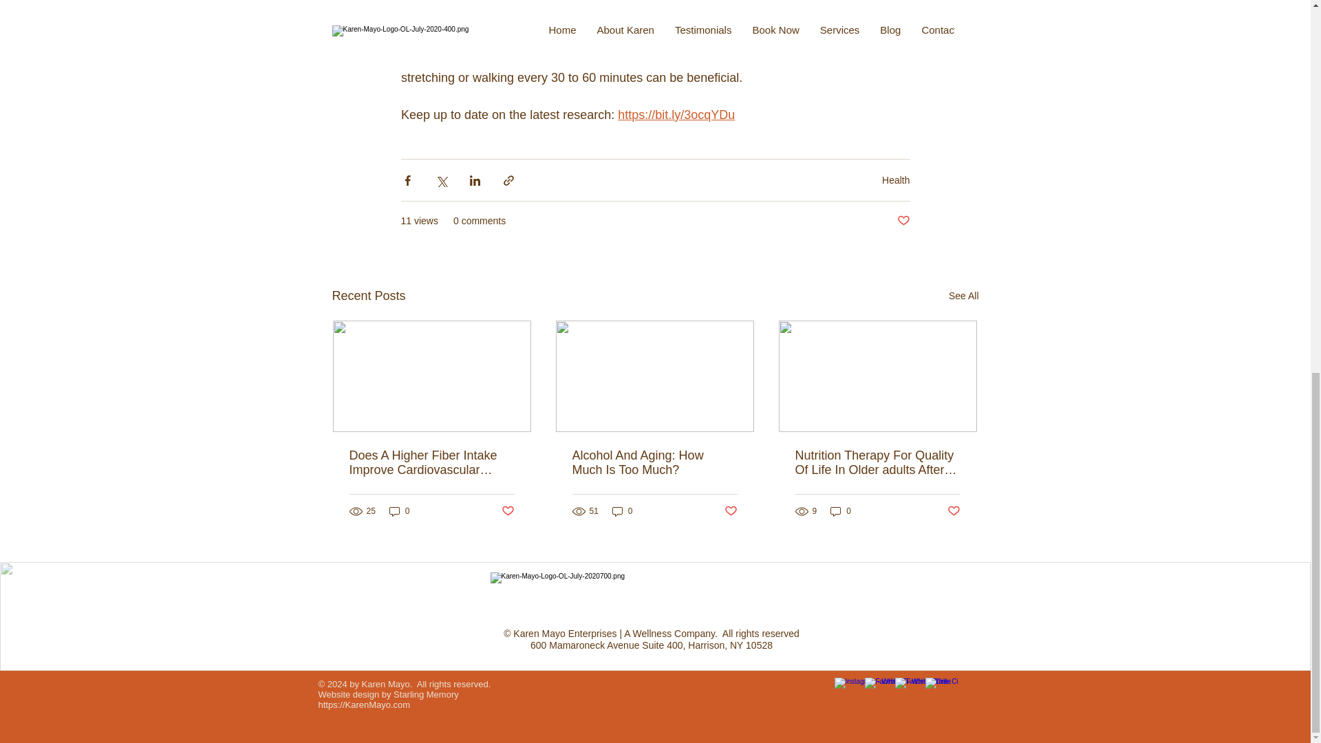  Describe the element at coordinates (903, 221) in the screenshot. I see `Post not marked as liked` at that location.